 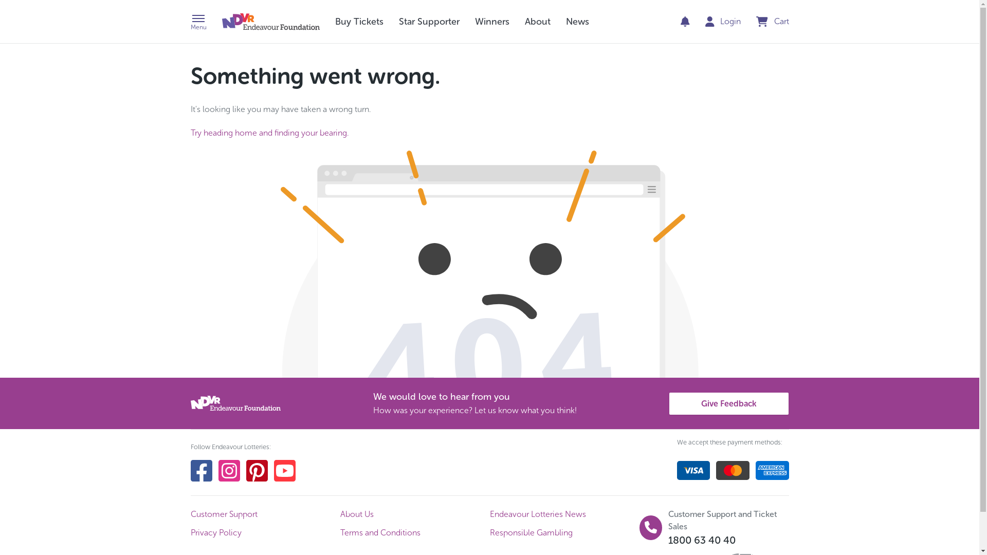 What do you see at coordinates (773, 22) in the screenshot?
I see `Cart` at bounding box center [773, 22].